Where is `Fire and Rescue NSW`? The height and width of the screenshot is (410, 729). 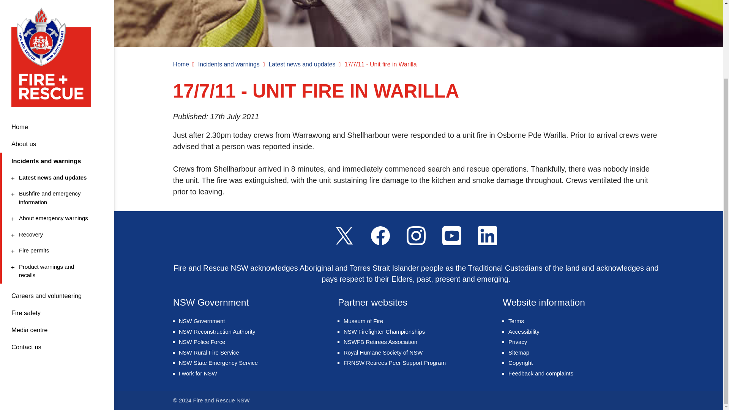 Fire and Rescue NSW is located at coordinates (56, 159).